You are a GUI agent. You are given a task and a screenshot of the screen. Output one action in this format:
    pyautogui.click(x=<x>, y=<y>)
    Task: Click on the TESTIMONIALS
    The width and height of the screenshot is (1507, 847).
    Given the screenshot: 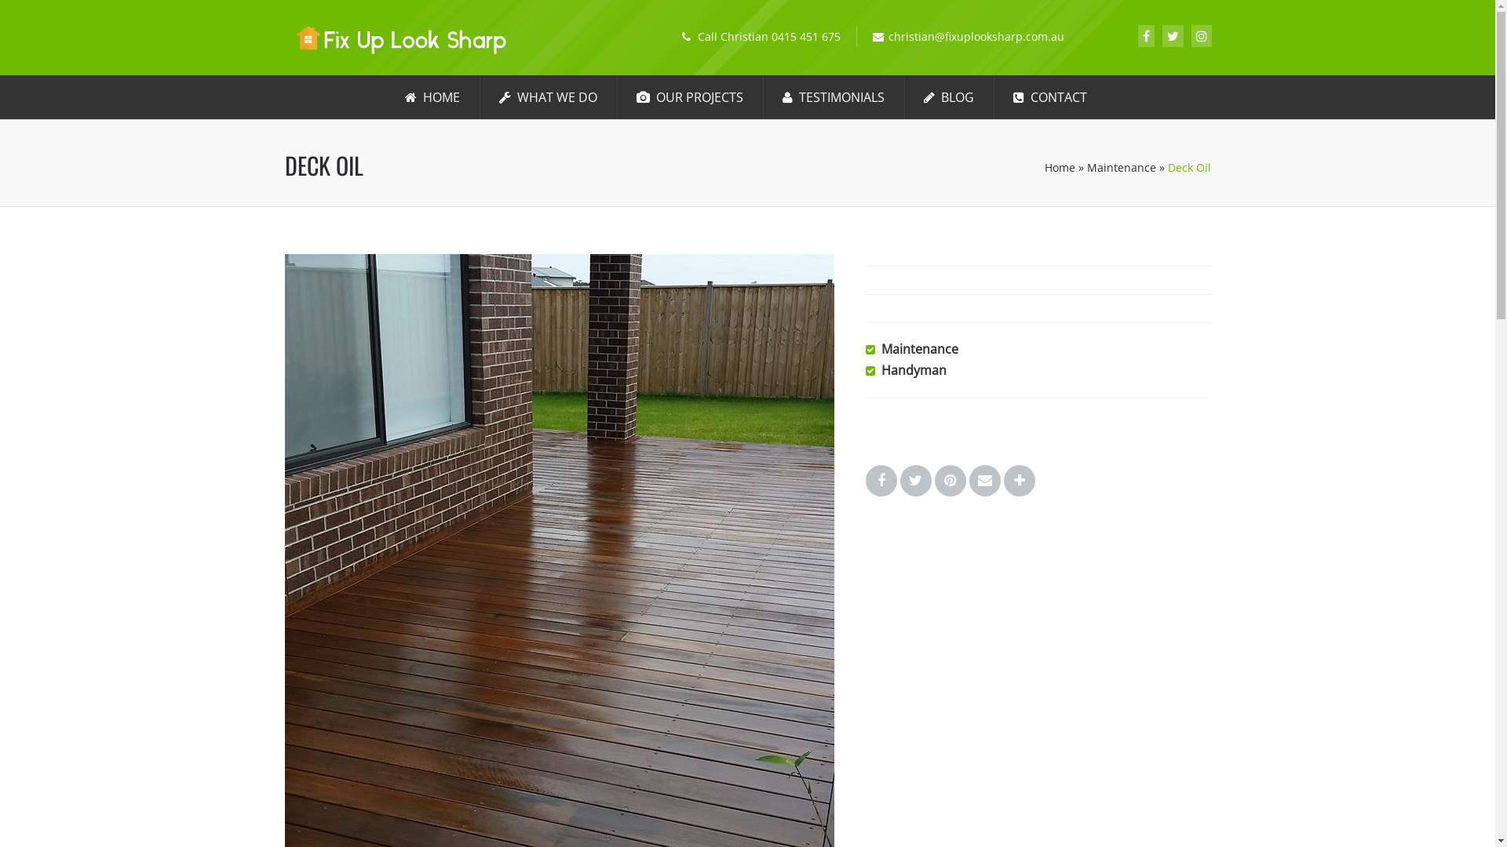 What is the action you would take?
    pyautogui.click(x=833, y=97)
    